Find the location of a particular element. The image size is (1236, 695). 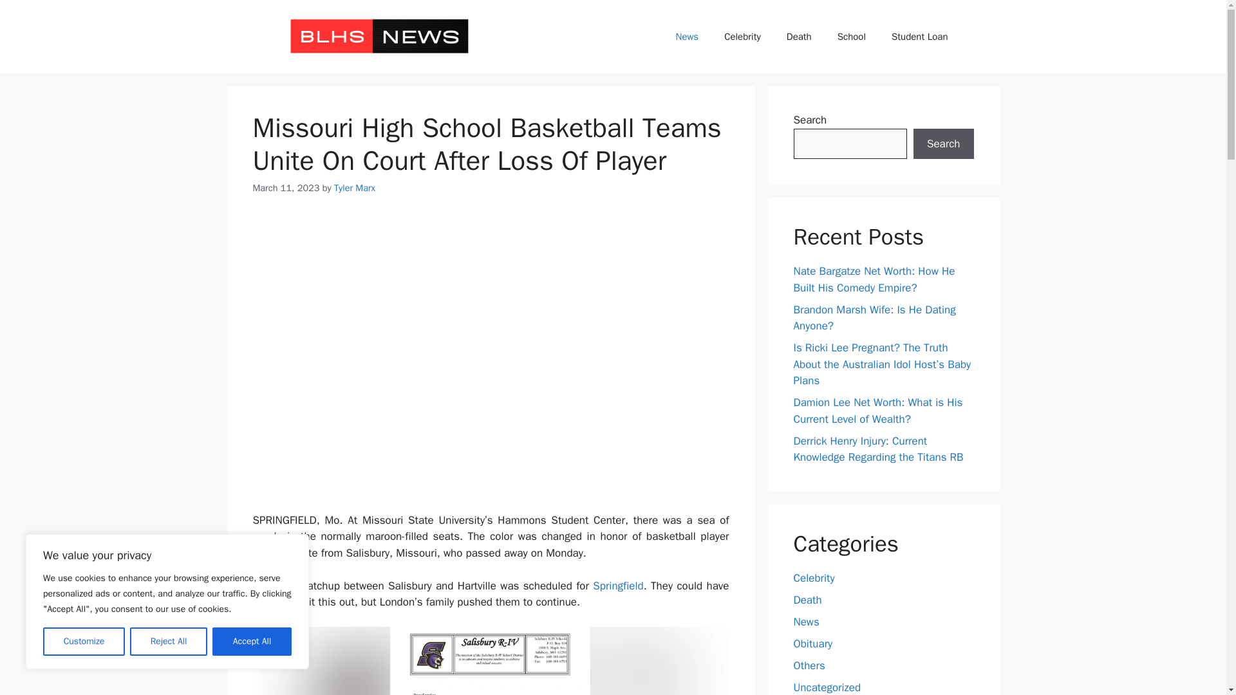

Tyler Marx is located at coordinates (354, 188).